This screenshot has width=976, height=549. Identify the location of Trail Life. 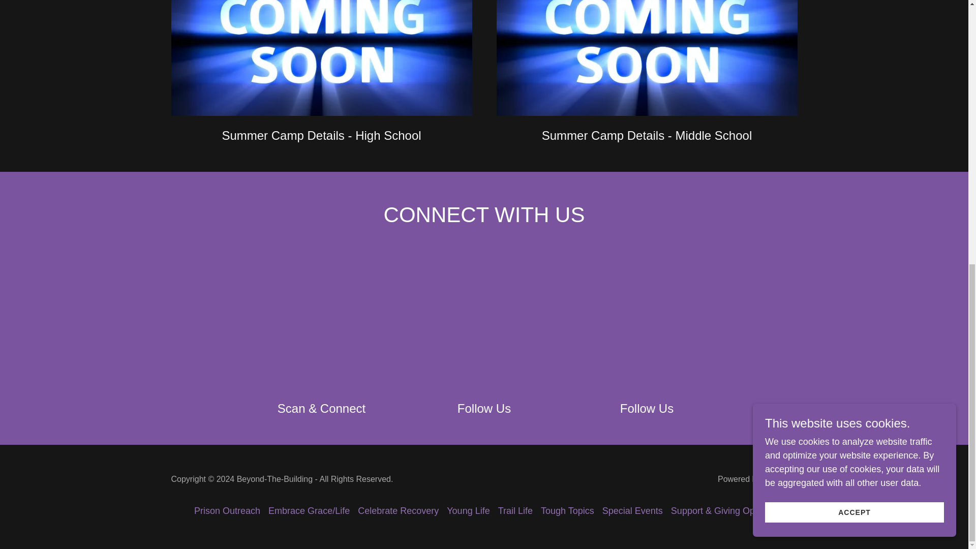
(515, 511).